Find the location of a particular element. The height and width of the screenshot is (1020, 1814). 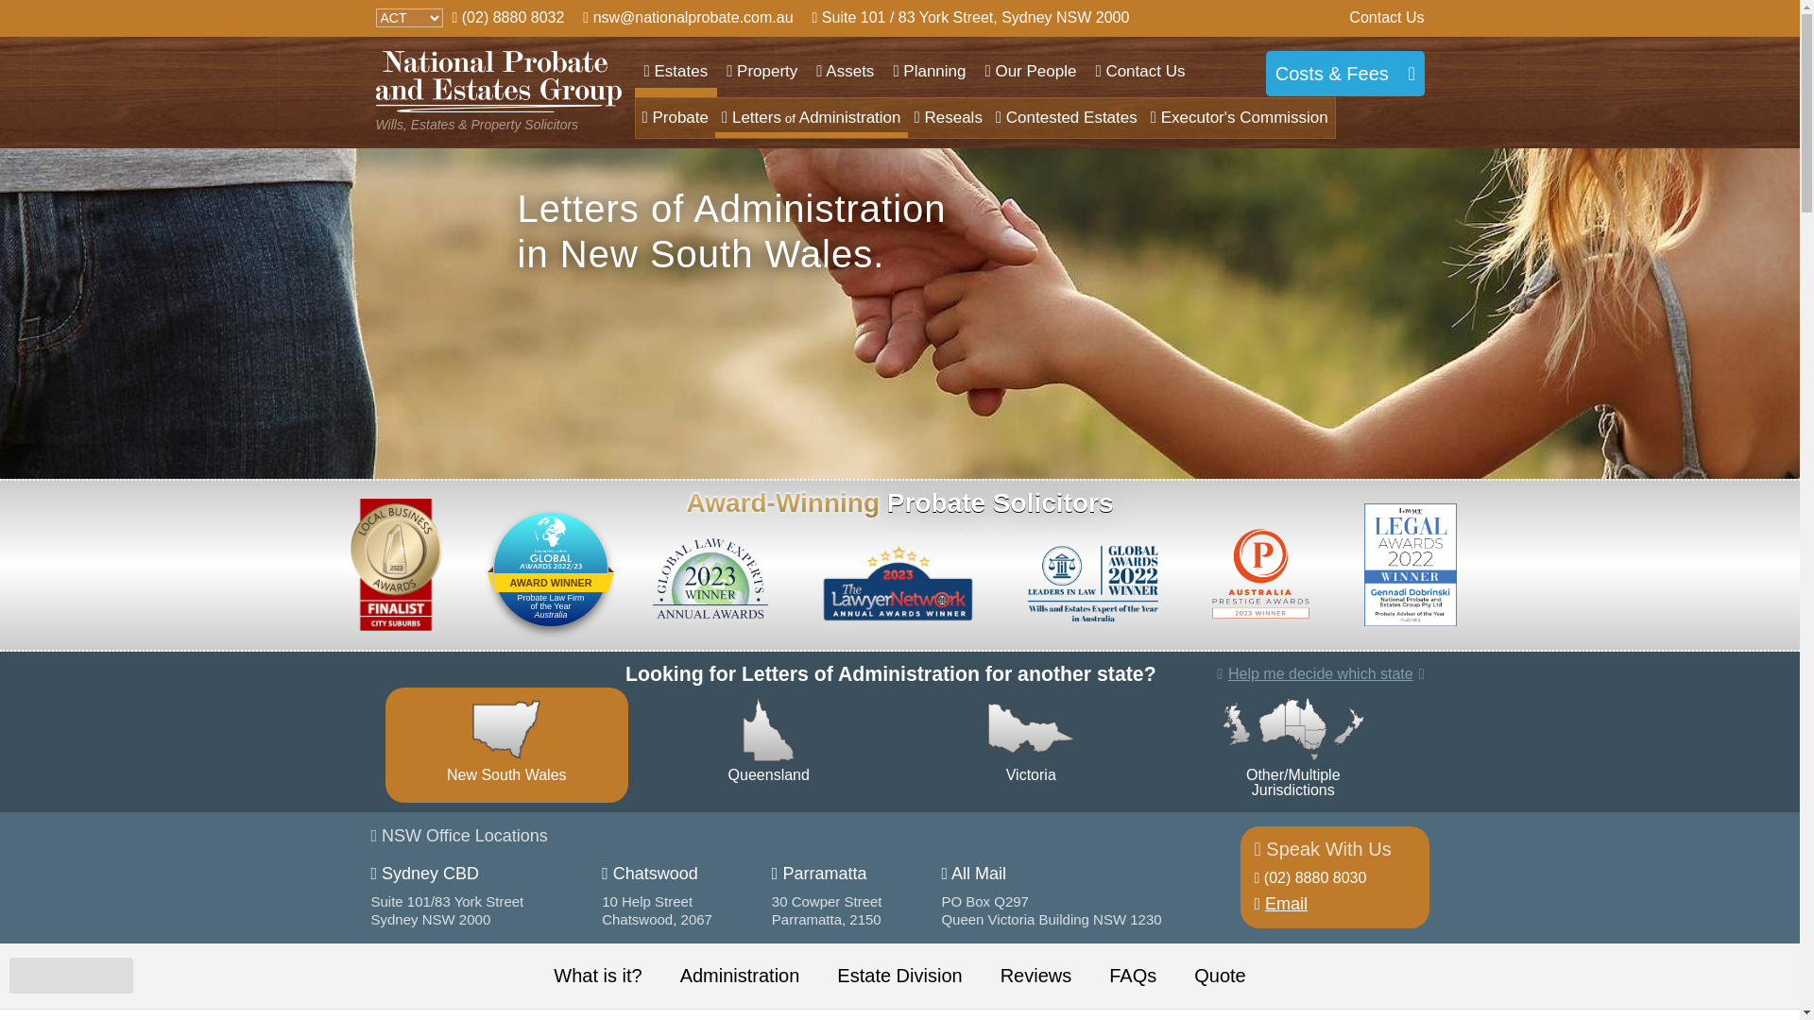

Property is located at coordinates (762, 72).